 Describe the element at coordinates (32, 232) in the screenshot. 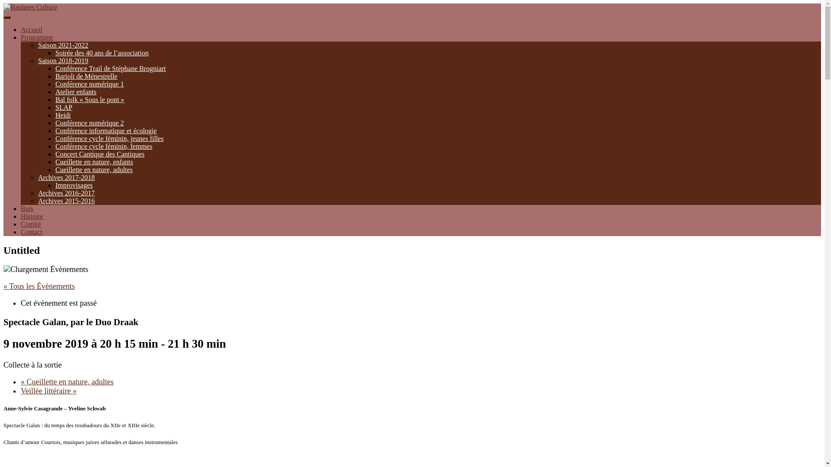

I see `Contact` at that location.